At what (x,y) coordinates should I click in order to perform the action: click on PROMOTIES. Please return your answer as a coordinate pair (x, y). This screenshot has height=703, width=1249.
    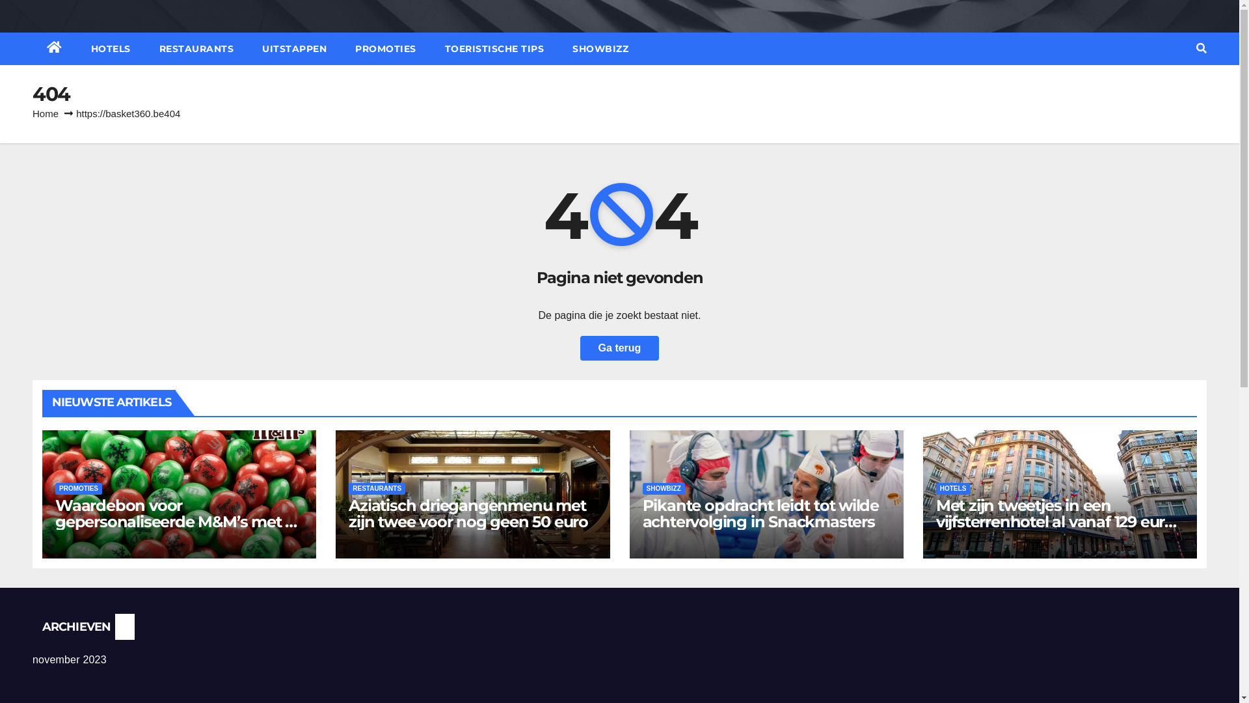
    Looking at the image, I should click on (386, 49).